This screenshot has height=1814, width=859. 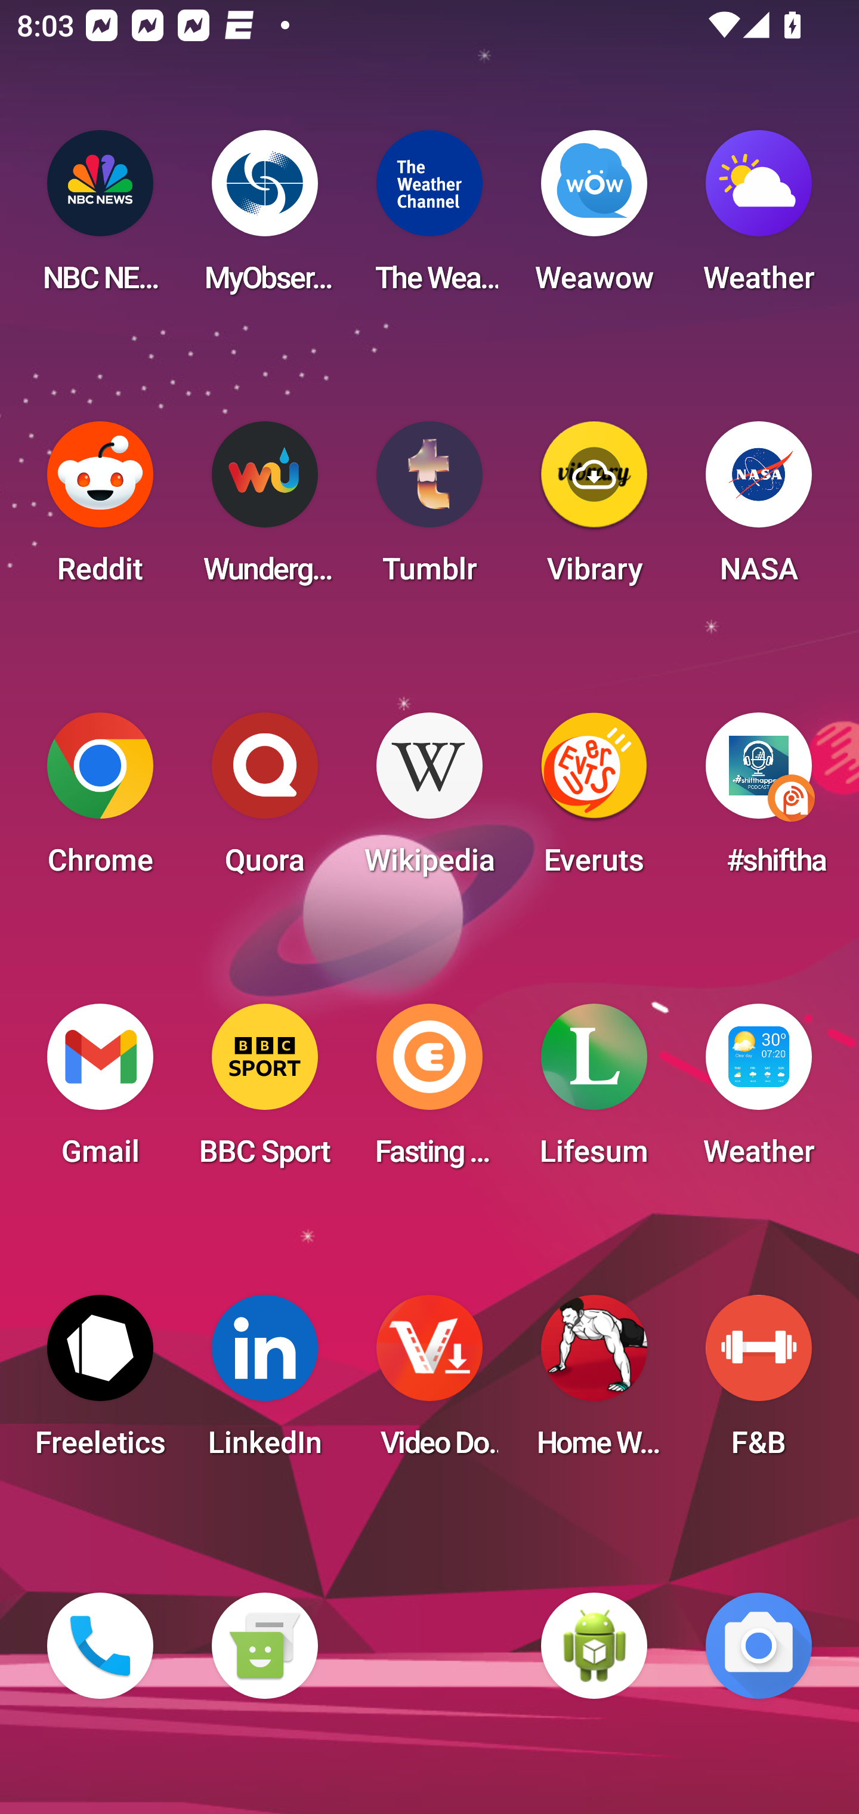 What do you see at coordinates (100, 801) in the screenshot?
I see `Chrome` at bounding box center [100, 801].